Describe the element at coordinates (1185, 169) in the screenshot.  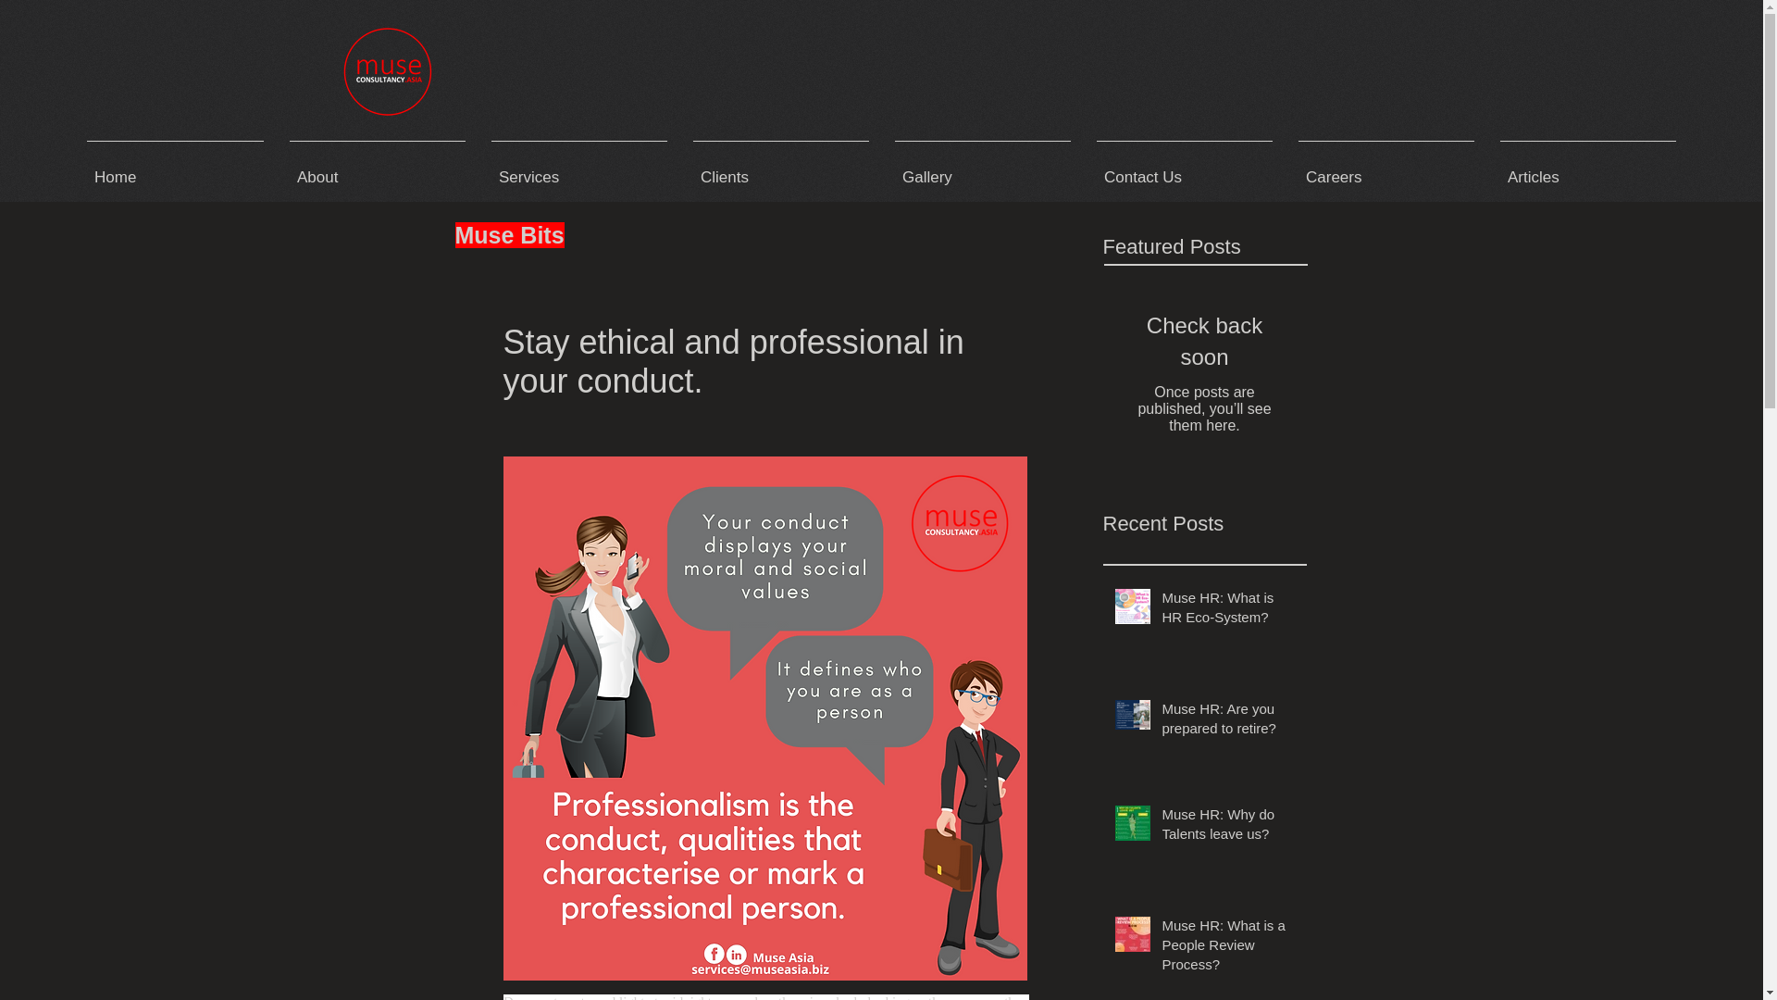
I see `Contact Us` at that location.